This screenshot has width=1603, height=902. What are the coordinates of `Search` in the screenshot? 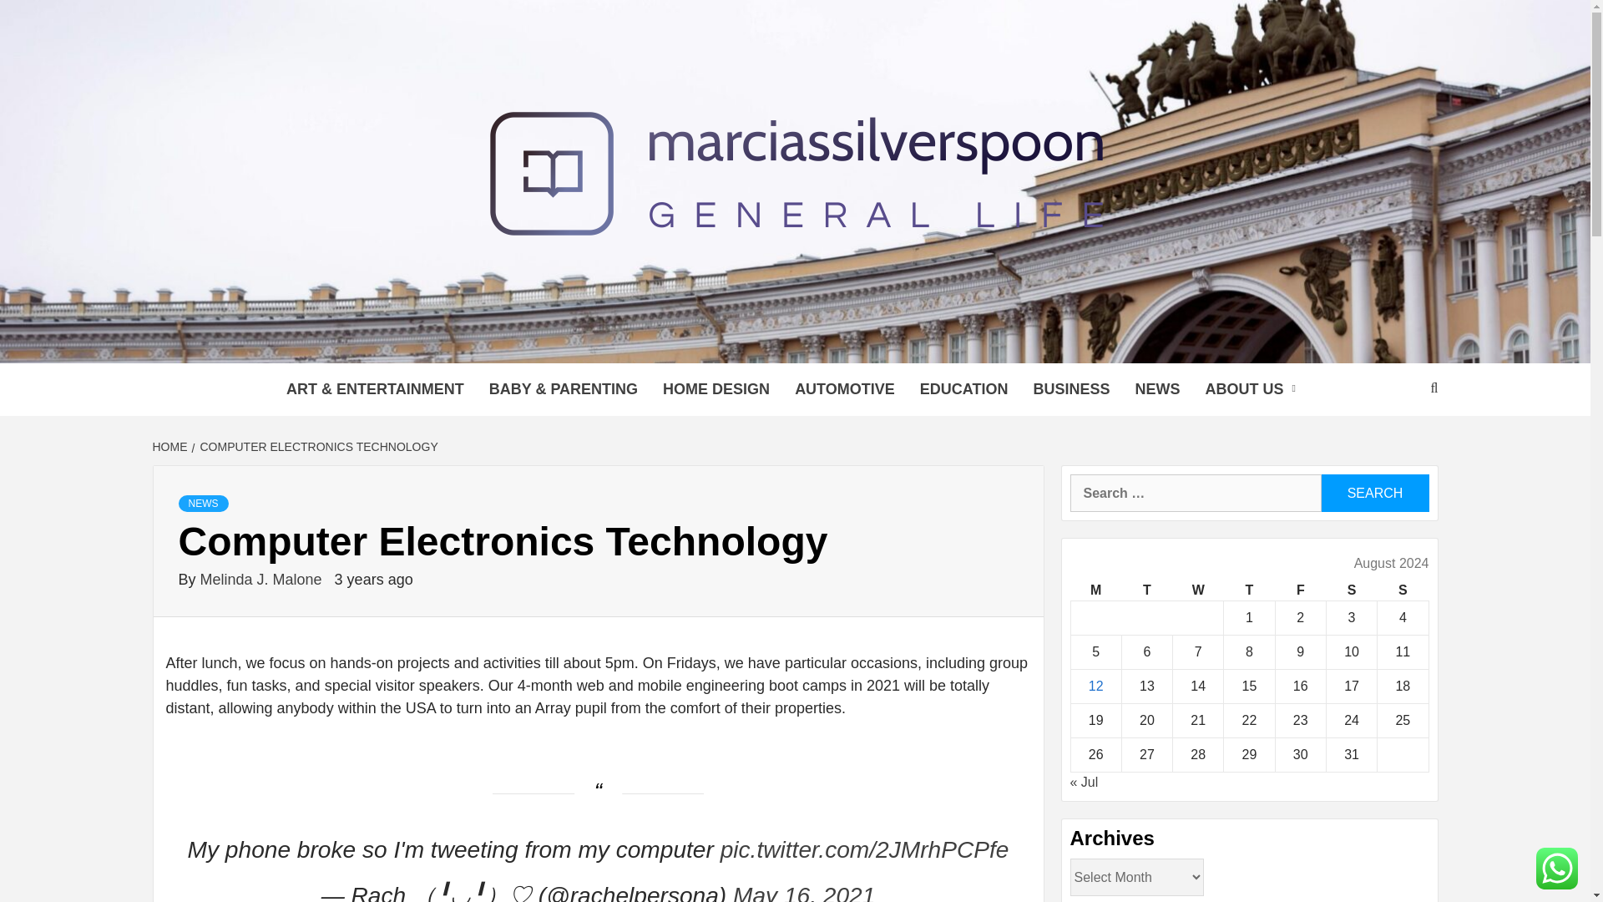 It's located at (1374, 493).